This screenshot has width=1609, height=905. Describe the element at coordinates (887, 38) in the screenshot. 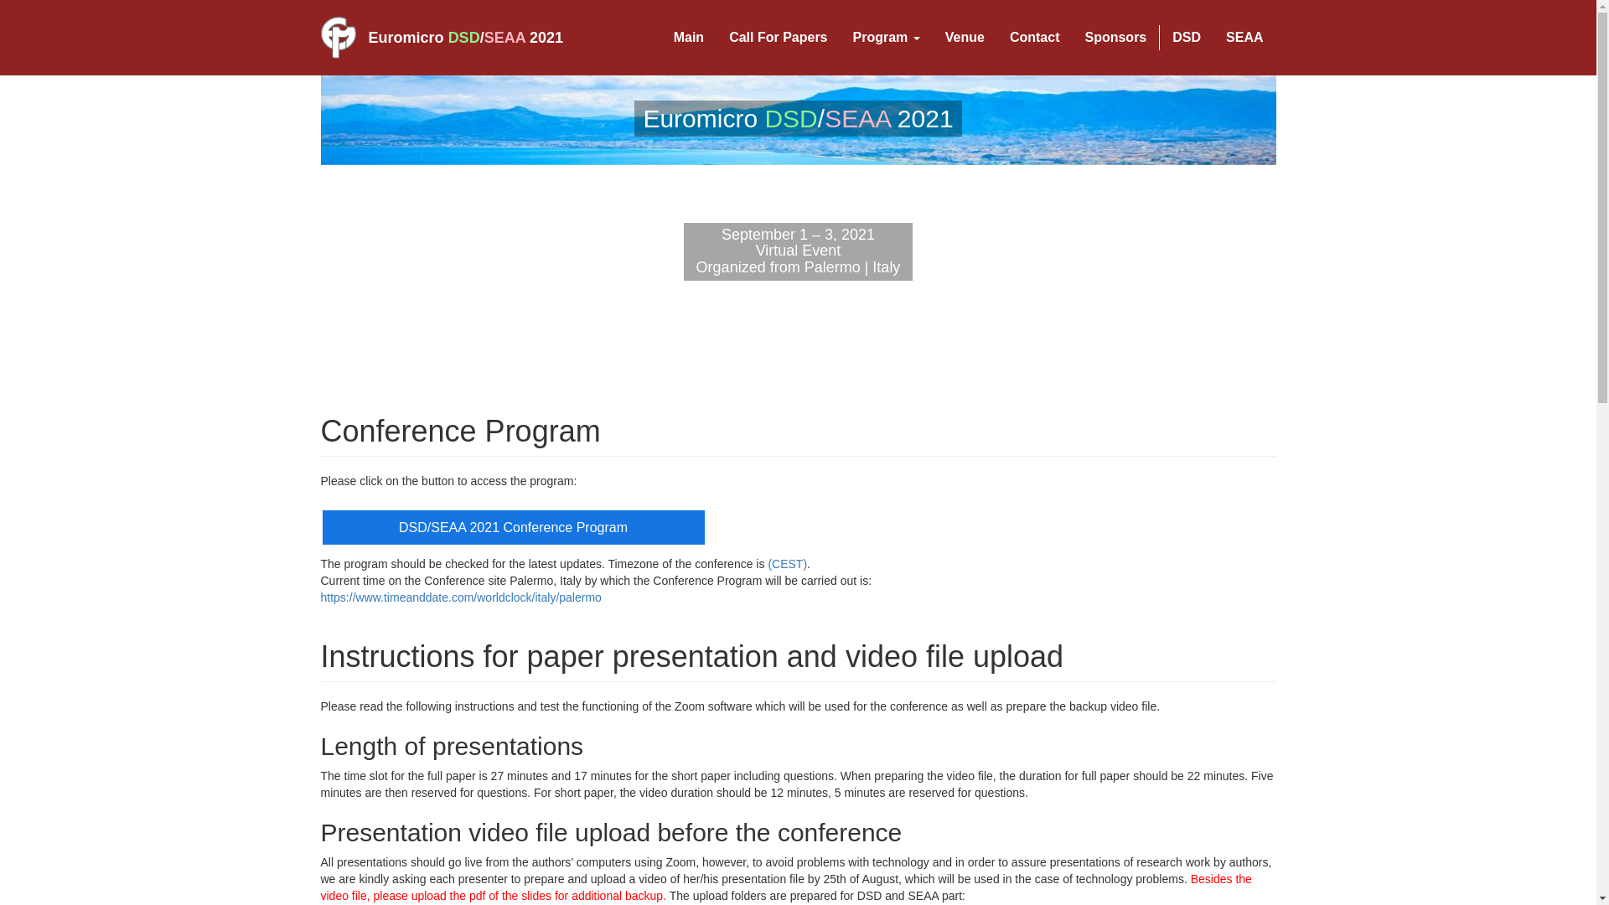

I see `Program` at that location.